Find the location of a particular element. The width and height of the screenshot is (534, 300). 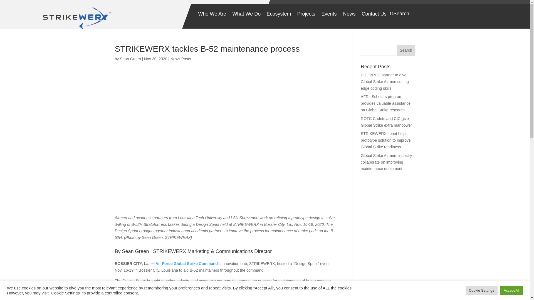

Contact Us is located at coordinates (374, 15).